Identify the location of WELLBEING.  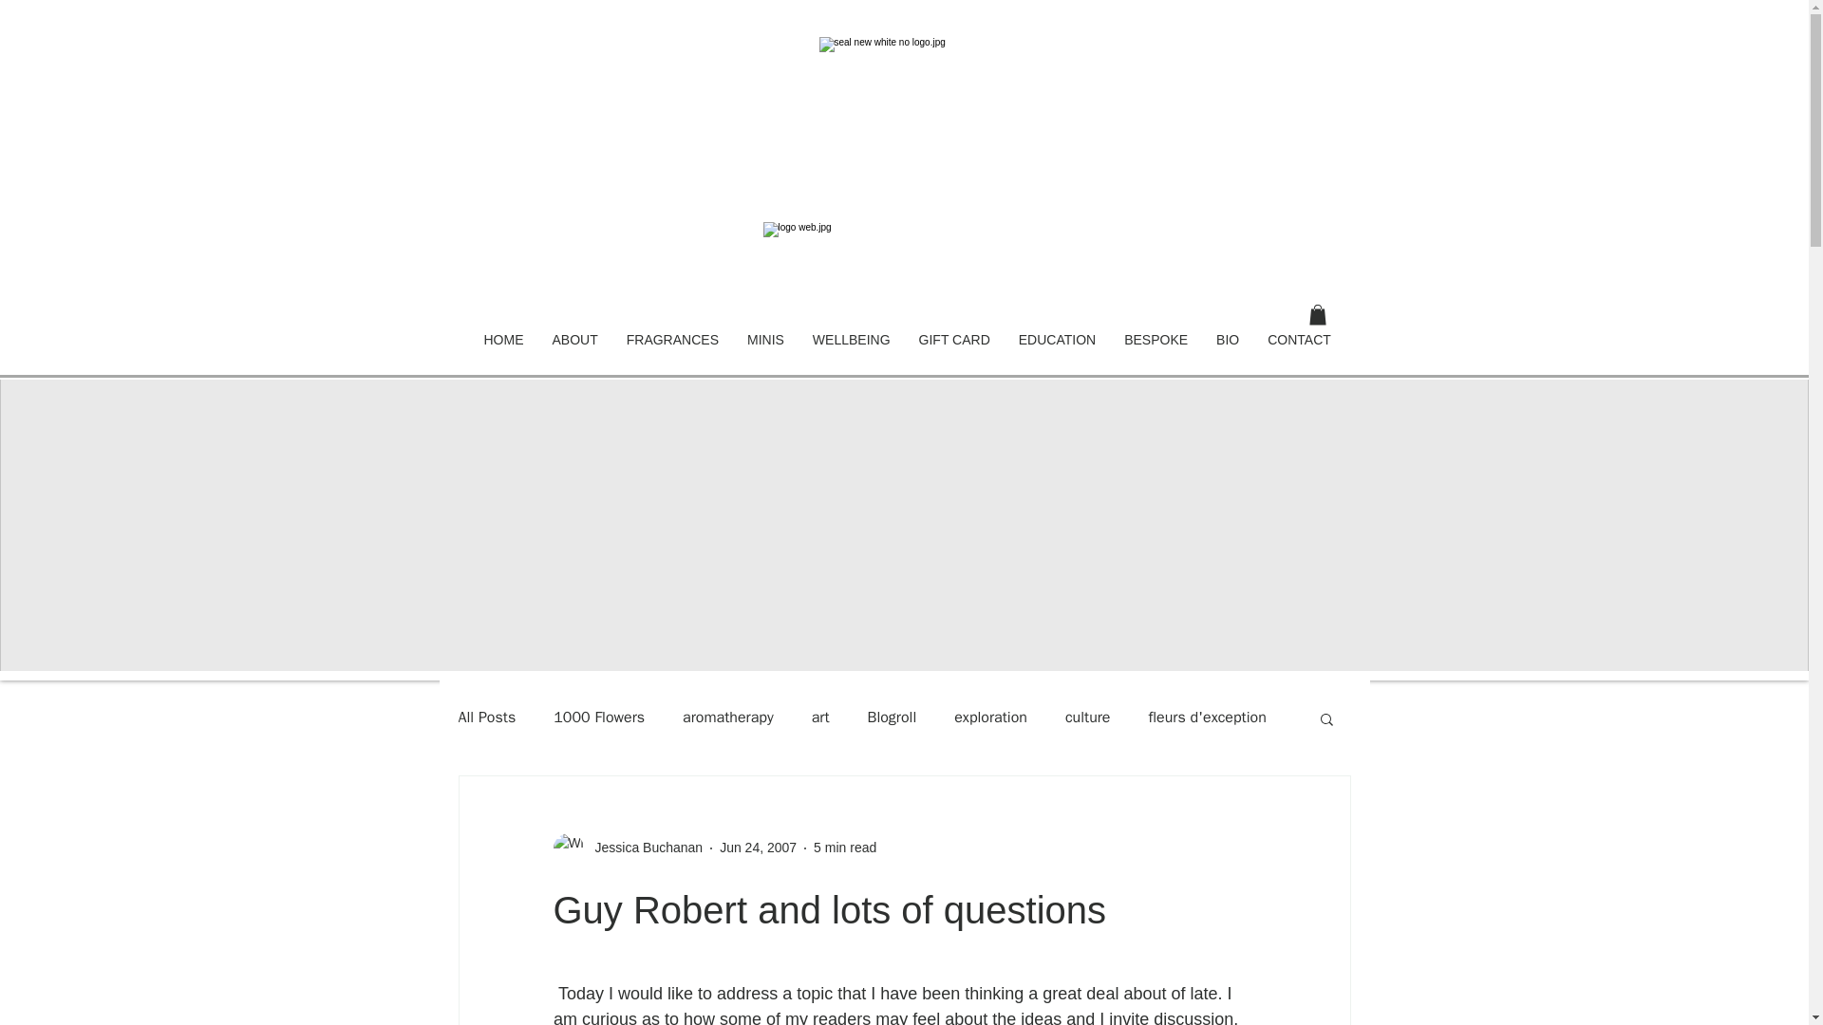
(851, 353).